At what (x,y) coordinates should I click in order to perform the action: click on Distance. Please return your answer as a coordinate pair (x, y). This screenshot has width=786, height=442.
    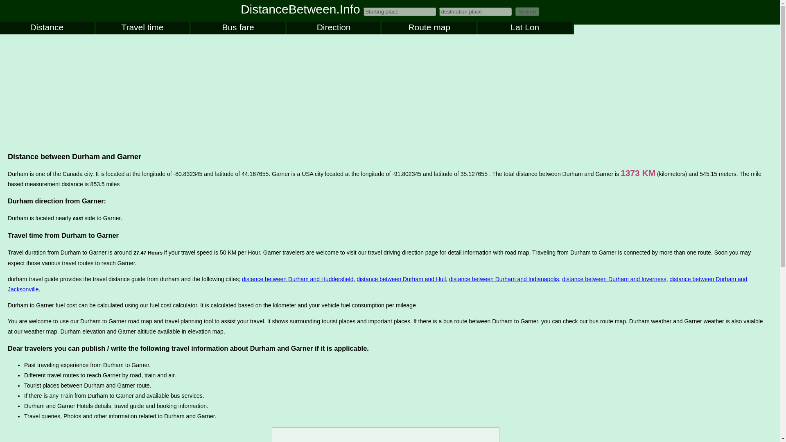
    Looking at the image, I should click on (47, 28).